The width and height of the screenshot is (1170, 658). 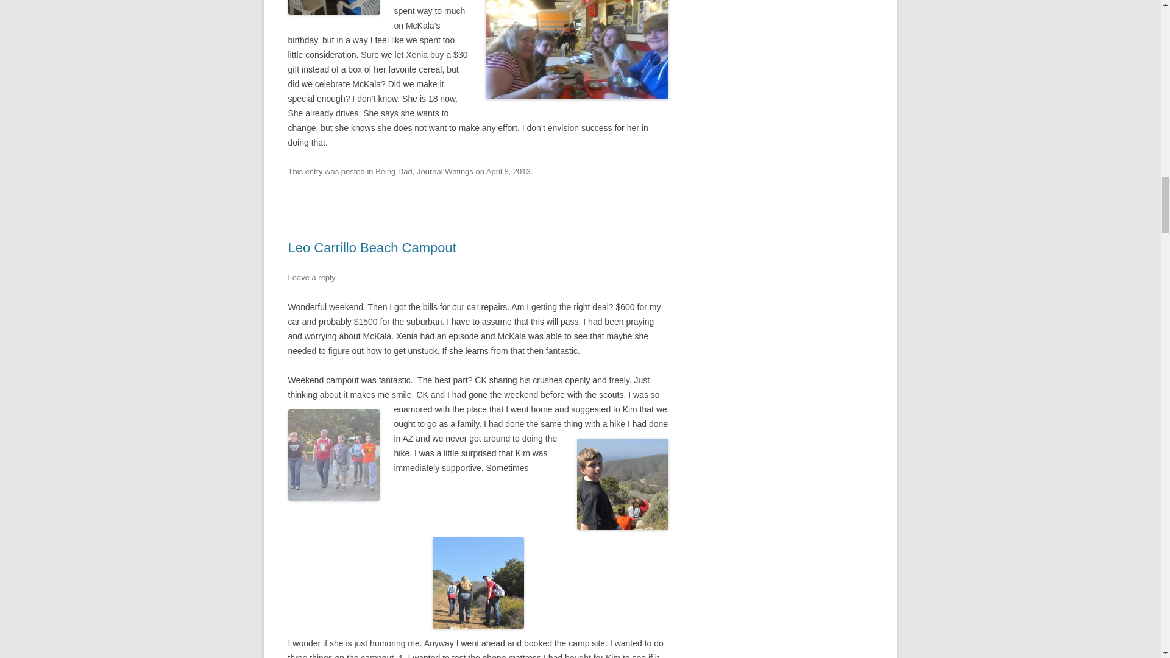 What do you see at coordinates (394, 172) in the screenshot?
I see `Being Dad` at bounding box center [394, 172].